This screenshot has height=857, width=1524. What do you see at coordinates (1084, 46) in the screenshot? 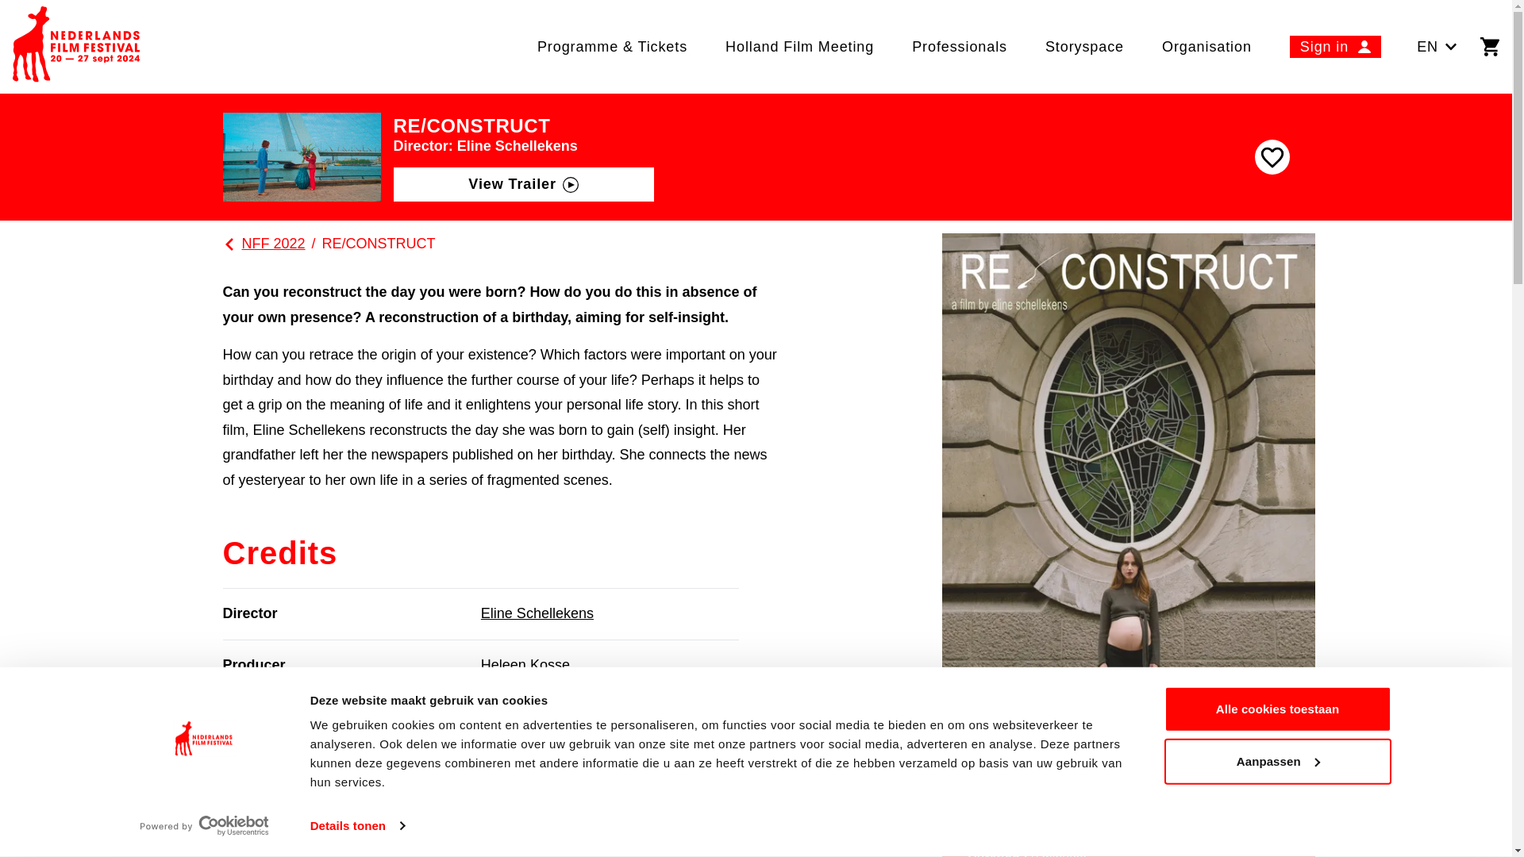
I see `Storyspace` at bounding box center [1084, 46].